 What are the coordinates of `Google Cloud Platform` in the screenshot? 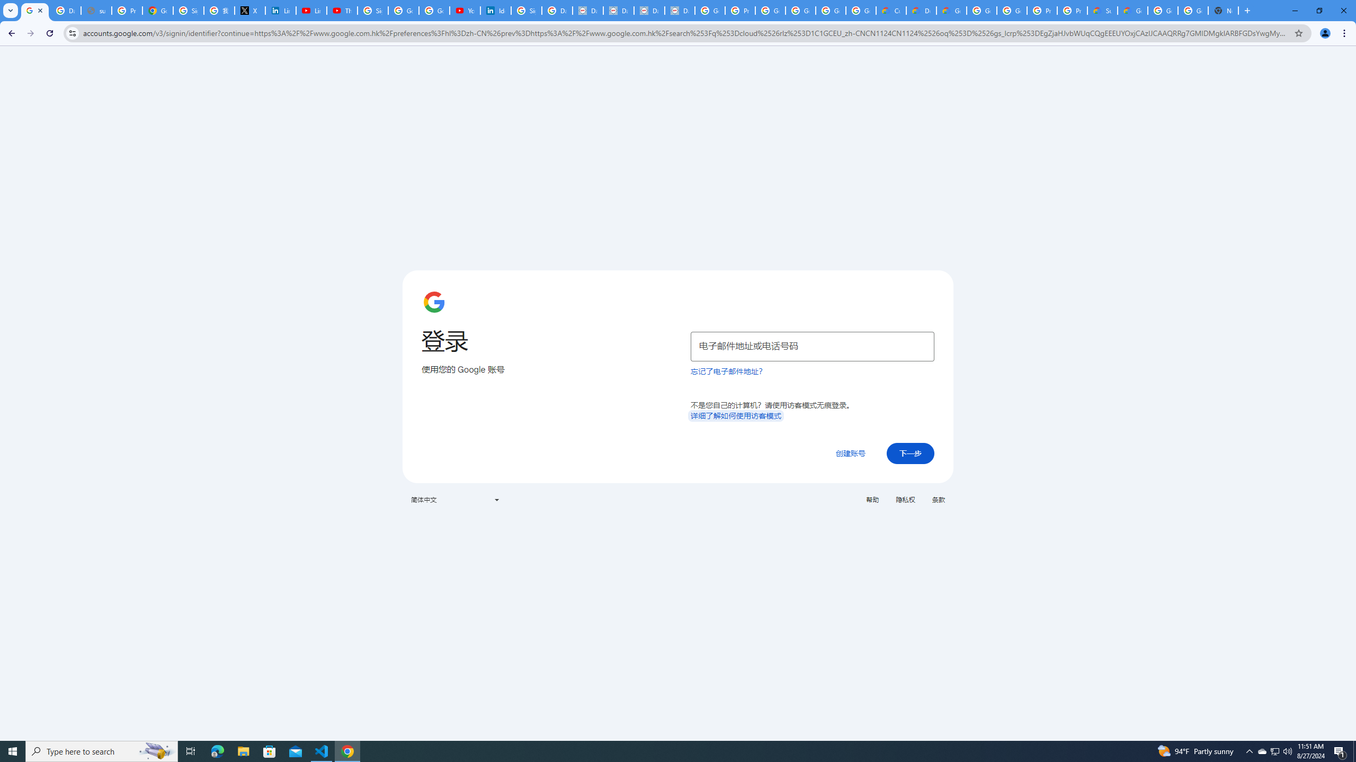 It's located at (1163, 11).